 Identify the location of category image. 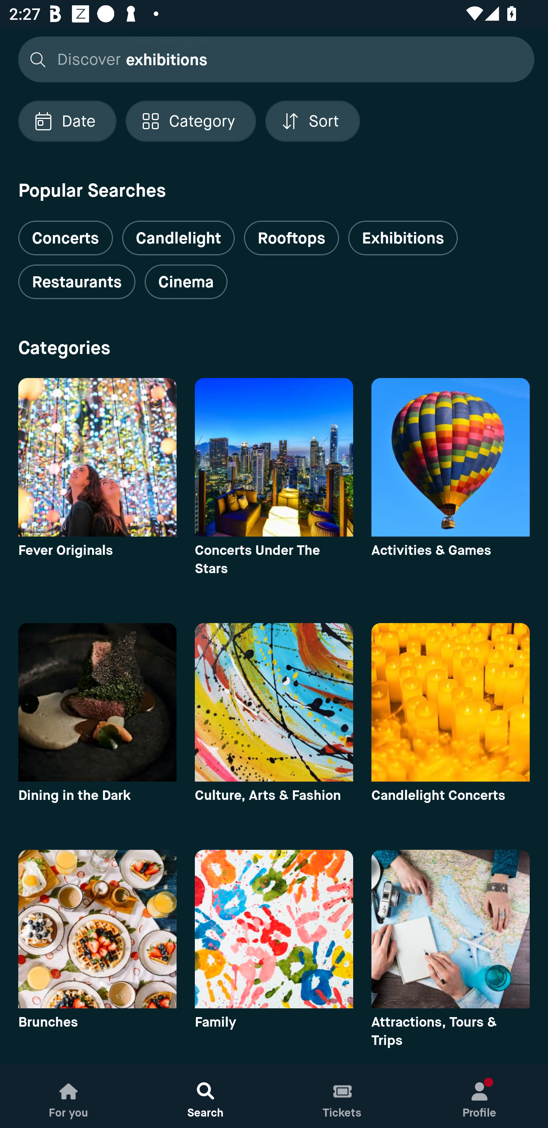
(451, 702).